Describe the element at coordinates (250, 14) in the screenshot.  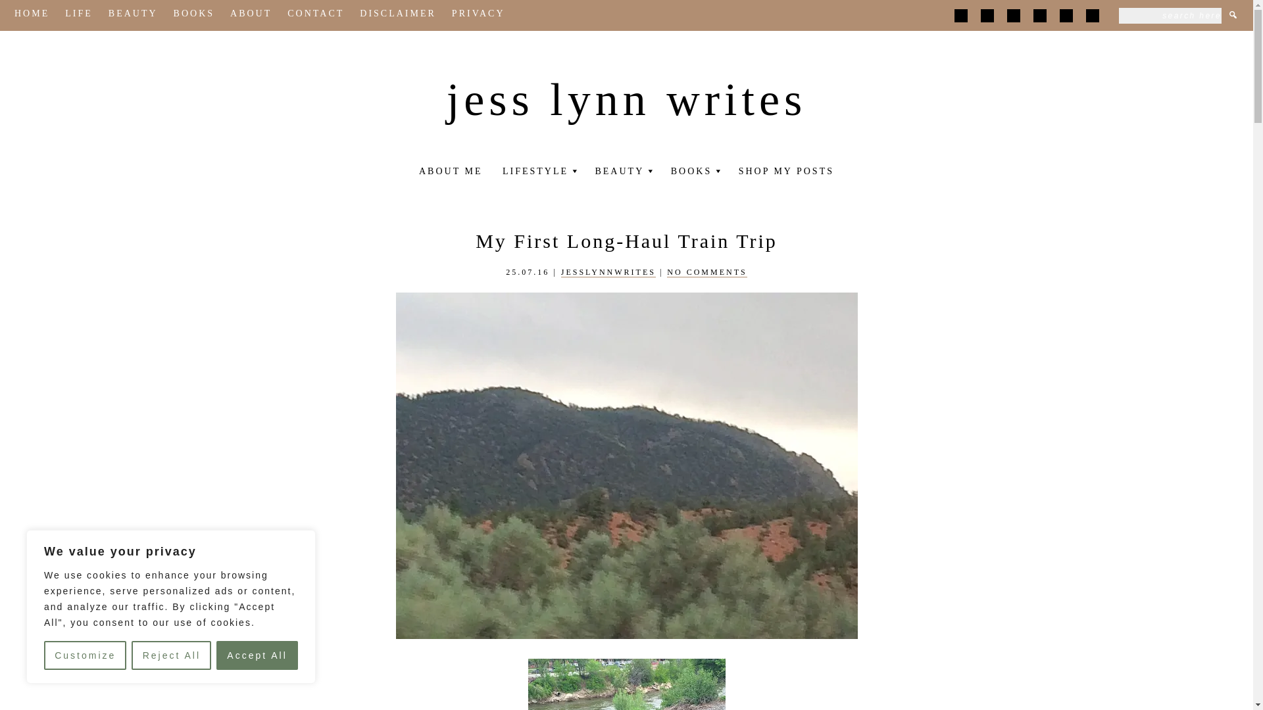
I see `ABOUT` at that location.